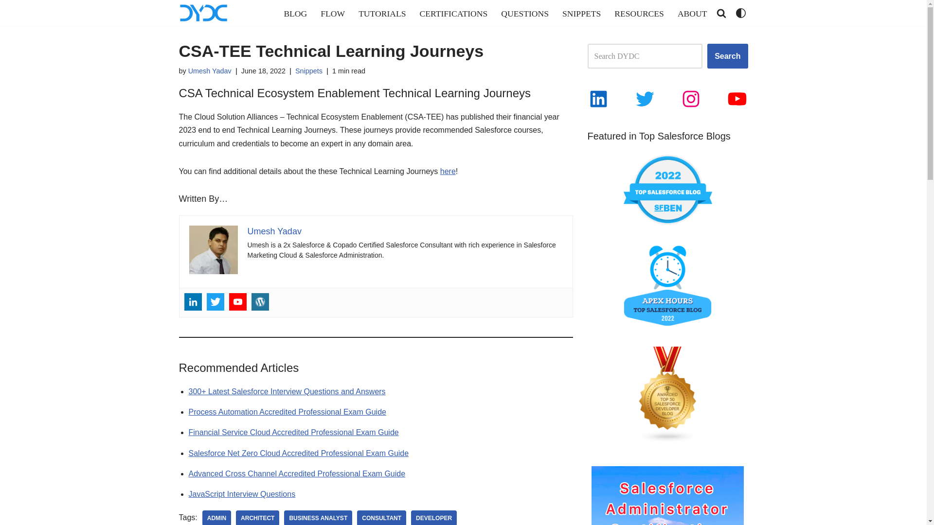 The image size is (934, 525). What do you see at coordinates (7, 20) in the screenshot?
I see `Skip to content` at bounding box center [7, 20].